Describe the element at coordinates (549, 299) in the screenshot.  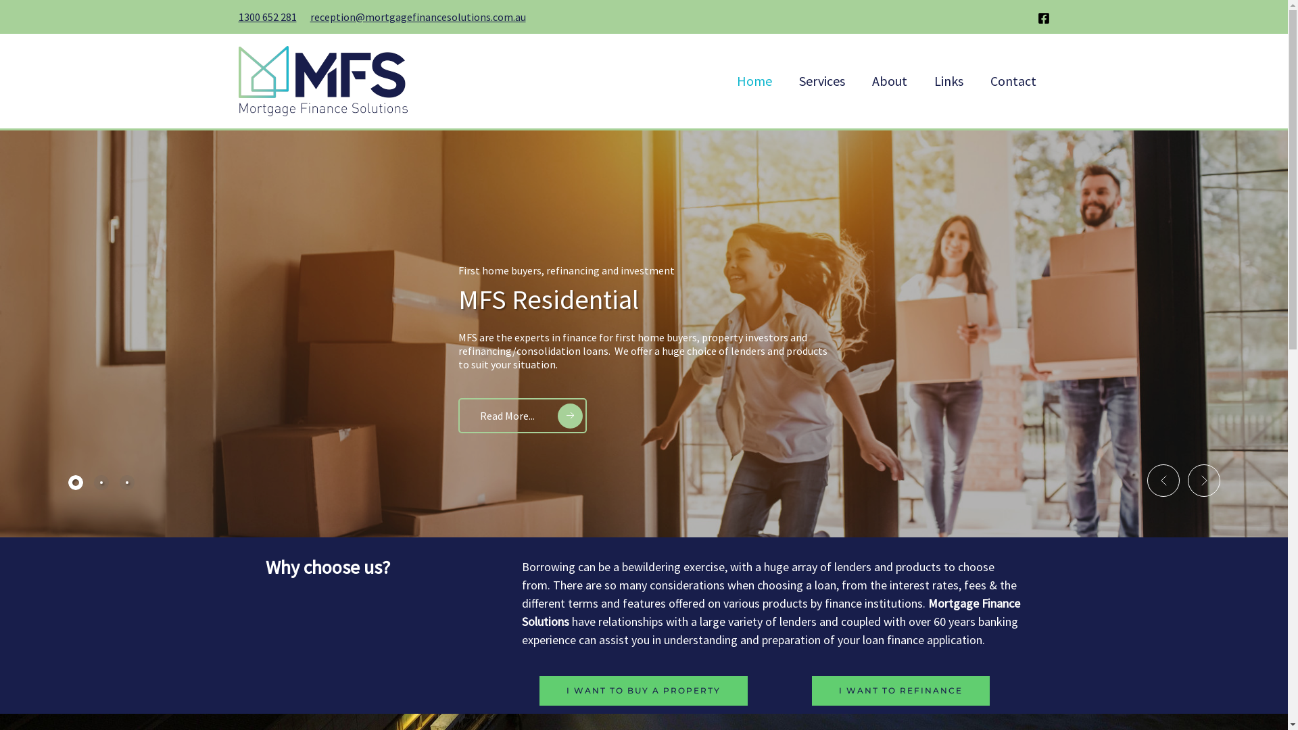
I see `MFS Residential` at that location.